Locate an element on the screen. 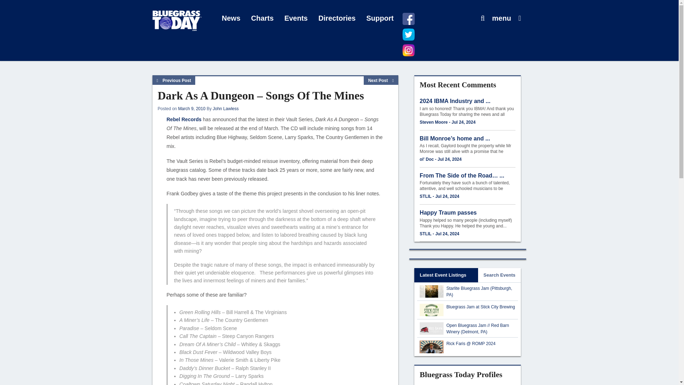  News is located at coordinates (231, 19).